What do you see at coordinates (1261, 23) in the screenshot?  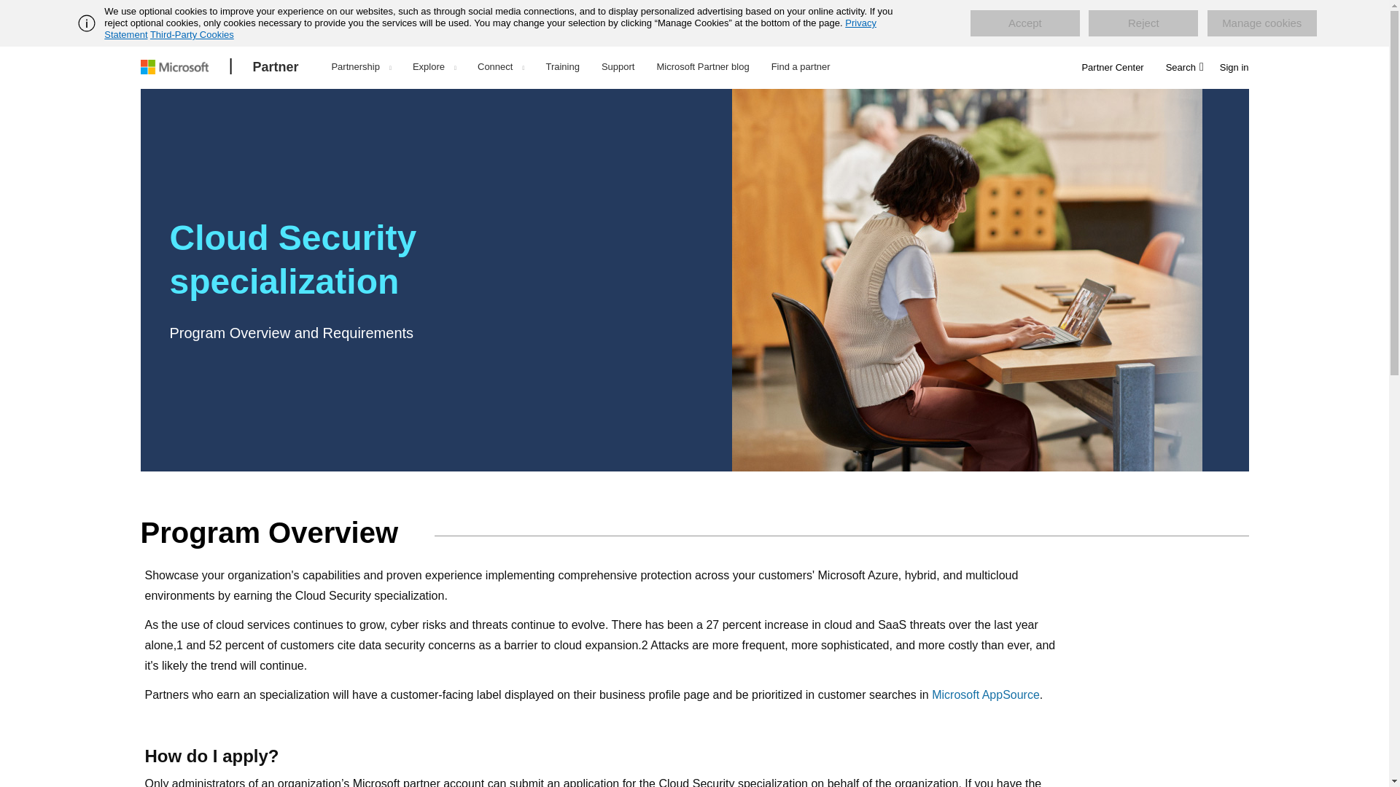 I see `Manage cookies` at bounding box center [1261, 23].